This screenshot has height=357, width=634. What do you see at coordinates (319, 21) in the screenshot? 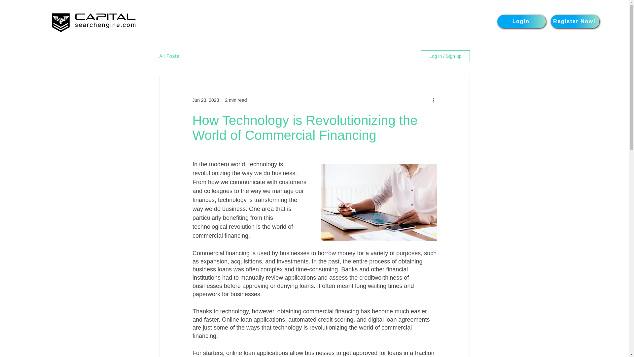
I see `Brokers` at bounding box center [319, 21].